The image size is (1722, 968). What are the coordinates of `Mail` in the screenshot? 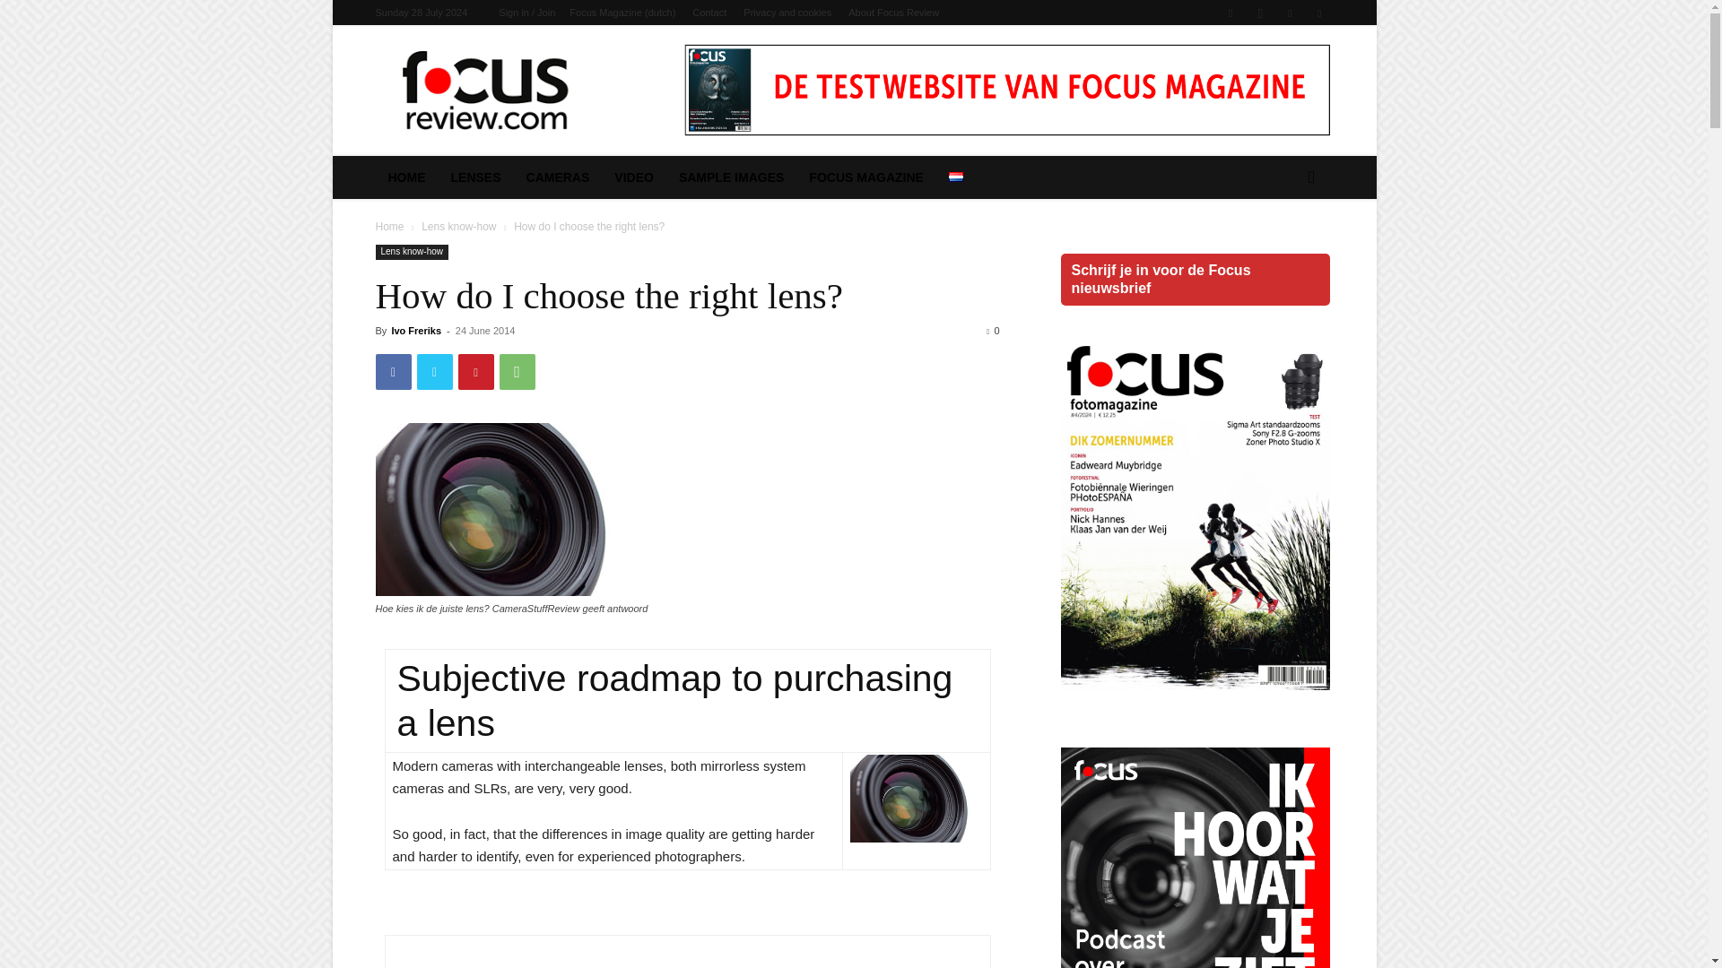 It's located at (1290, 13).